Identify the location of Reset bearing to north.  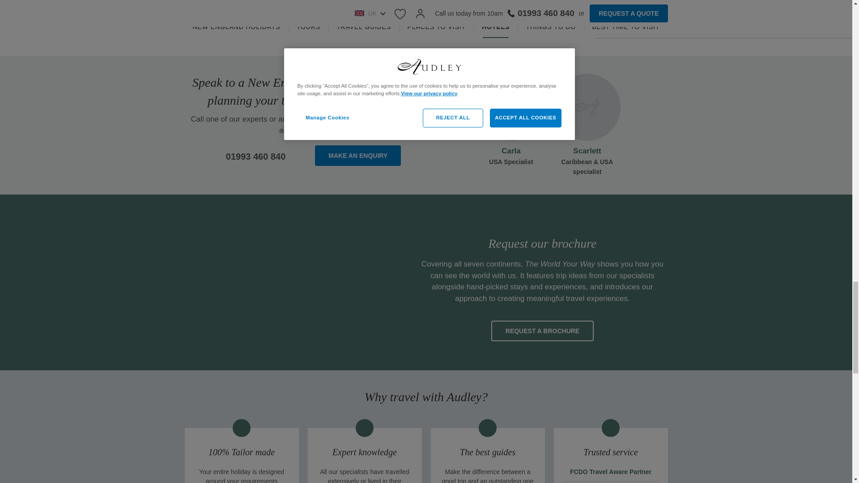
(585, 18).